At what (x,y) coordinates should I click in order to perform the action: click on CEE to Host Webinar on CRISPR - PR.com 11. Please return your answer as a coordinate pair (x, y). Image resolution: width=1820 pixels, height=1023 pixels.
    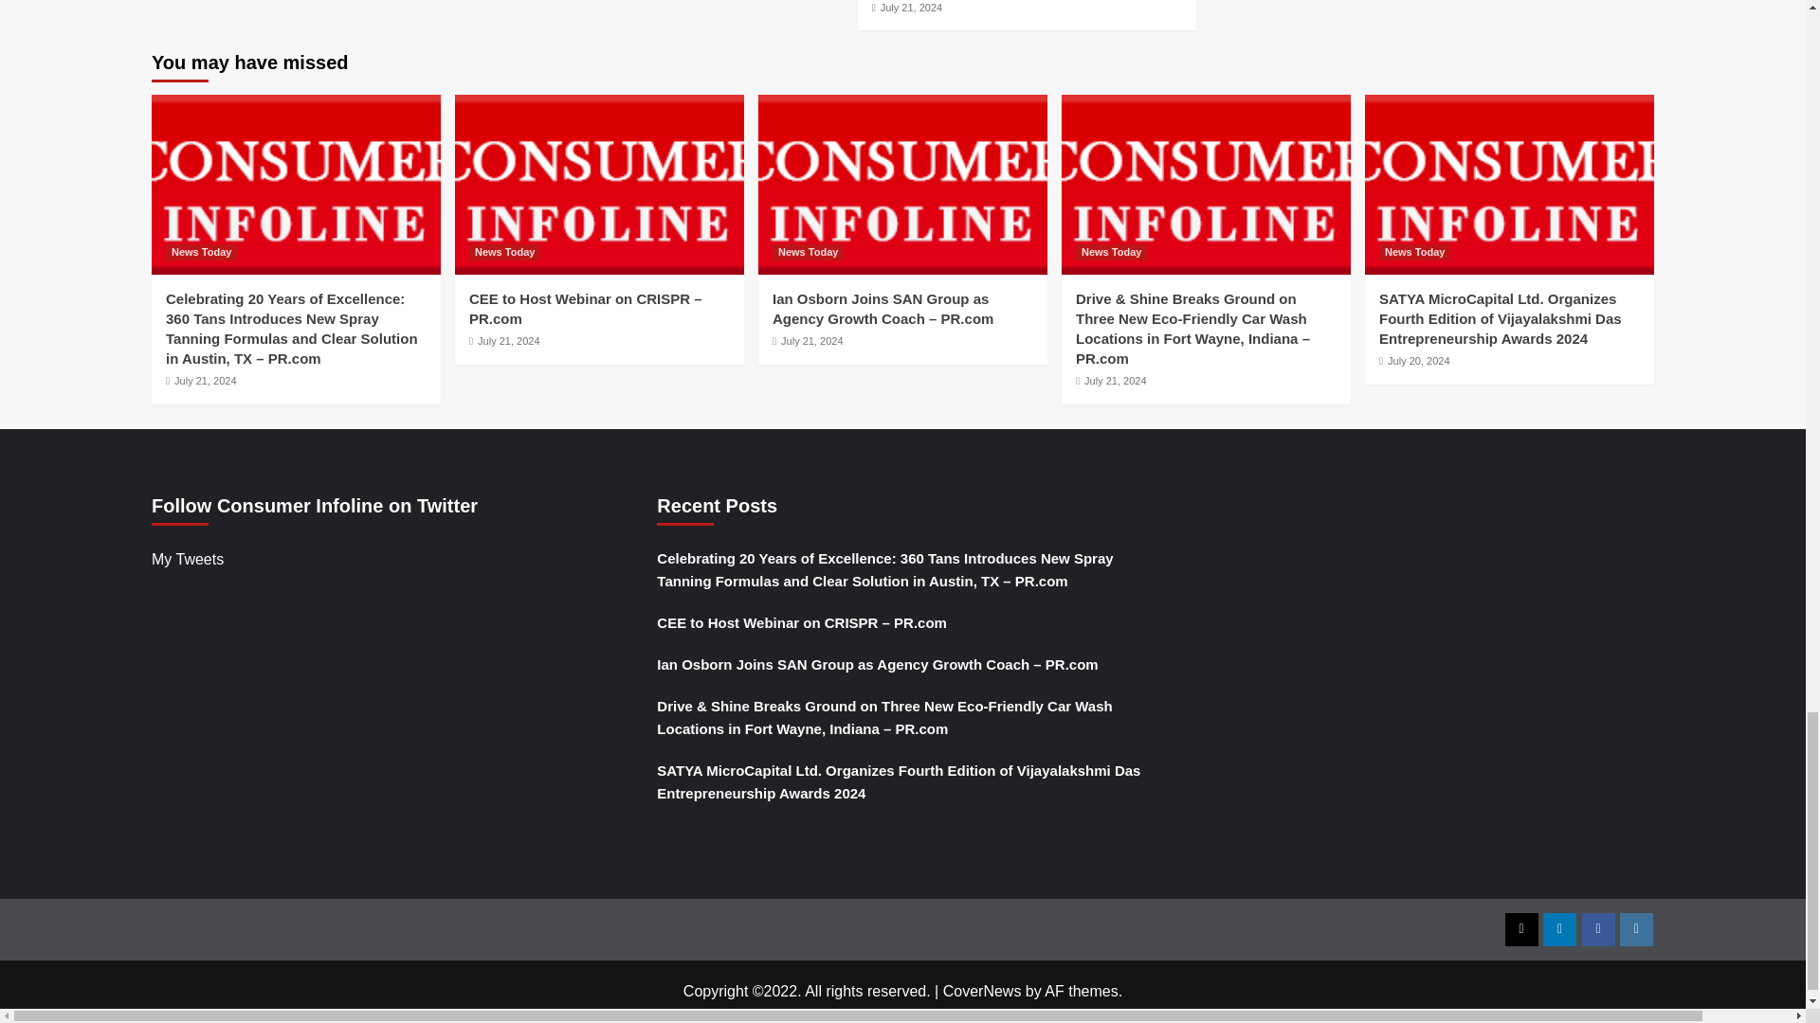
    Looking at the image, I should click on (599, 185).